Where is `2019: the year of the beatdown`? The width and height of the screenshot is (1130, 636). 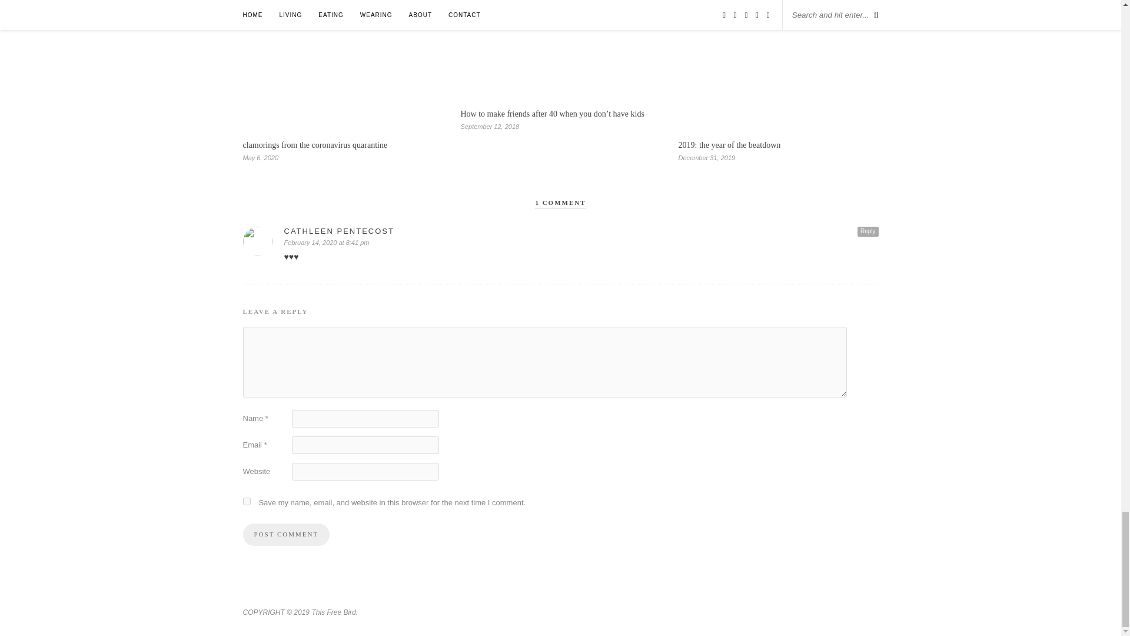
2019: the year of the beatdown is located at coordinates (729, 145).